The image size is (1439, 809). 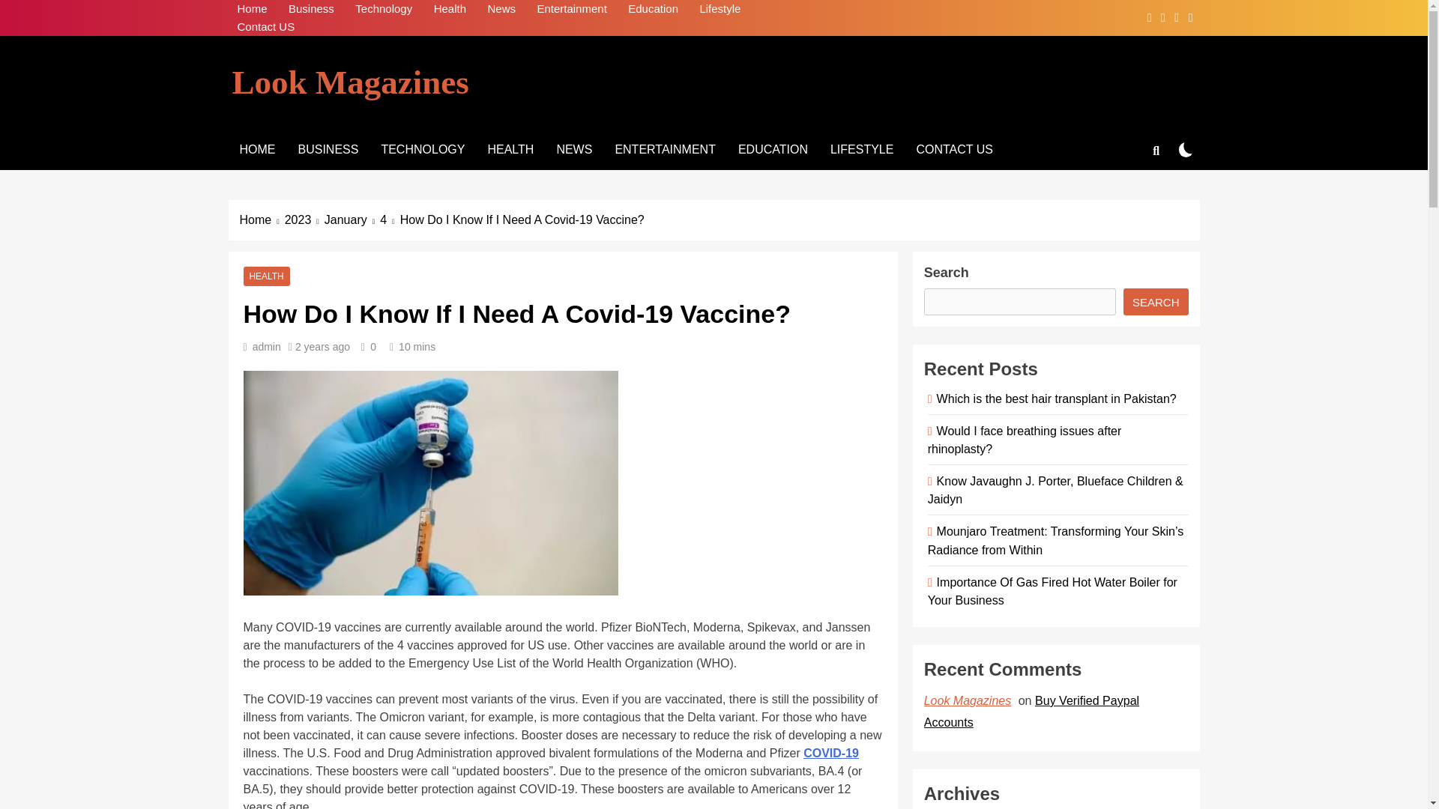 What do you see at coordinates (266, 276) in the screenshot?
I see `HEALTH` at bounding box center [266, 276].